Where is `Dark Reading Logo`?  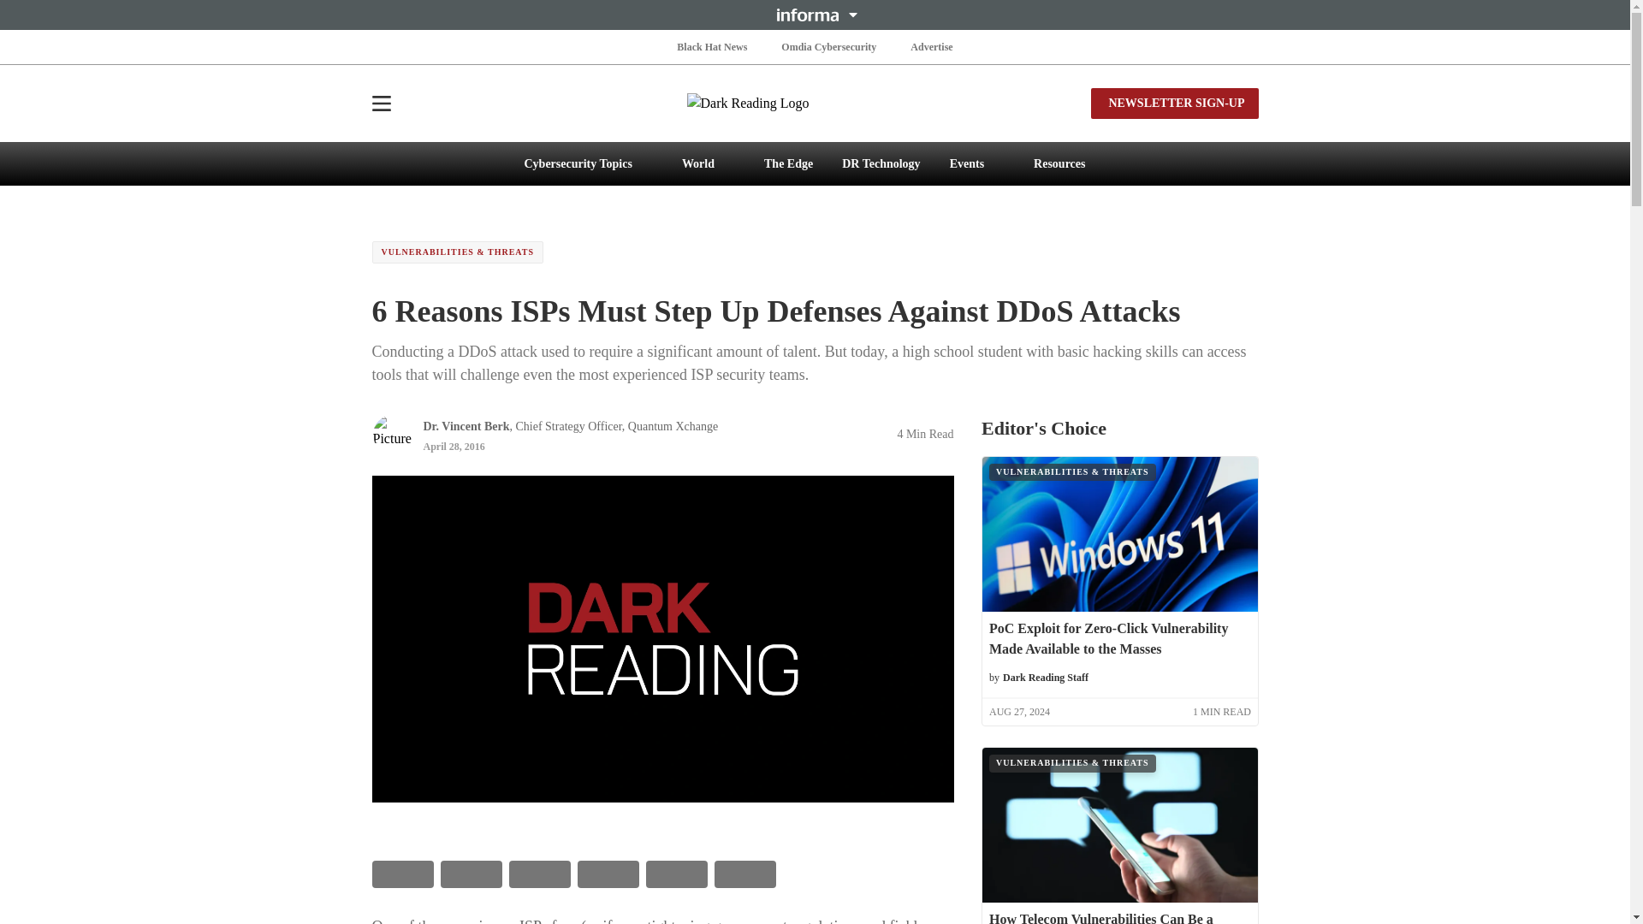 Dark Reading Logo is located at coordinates (815, 103).